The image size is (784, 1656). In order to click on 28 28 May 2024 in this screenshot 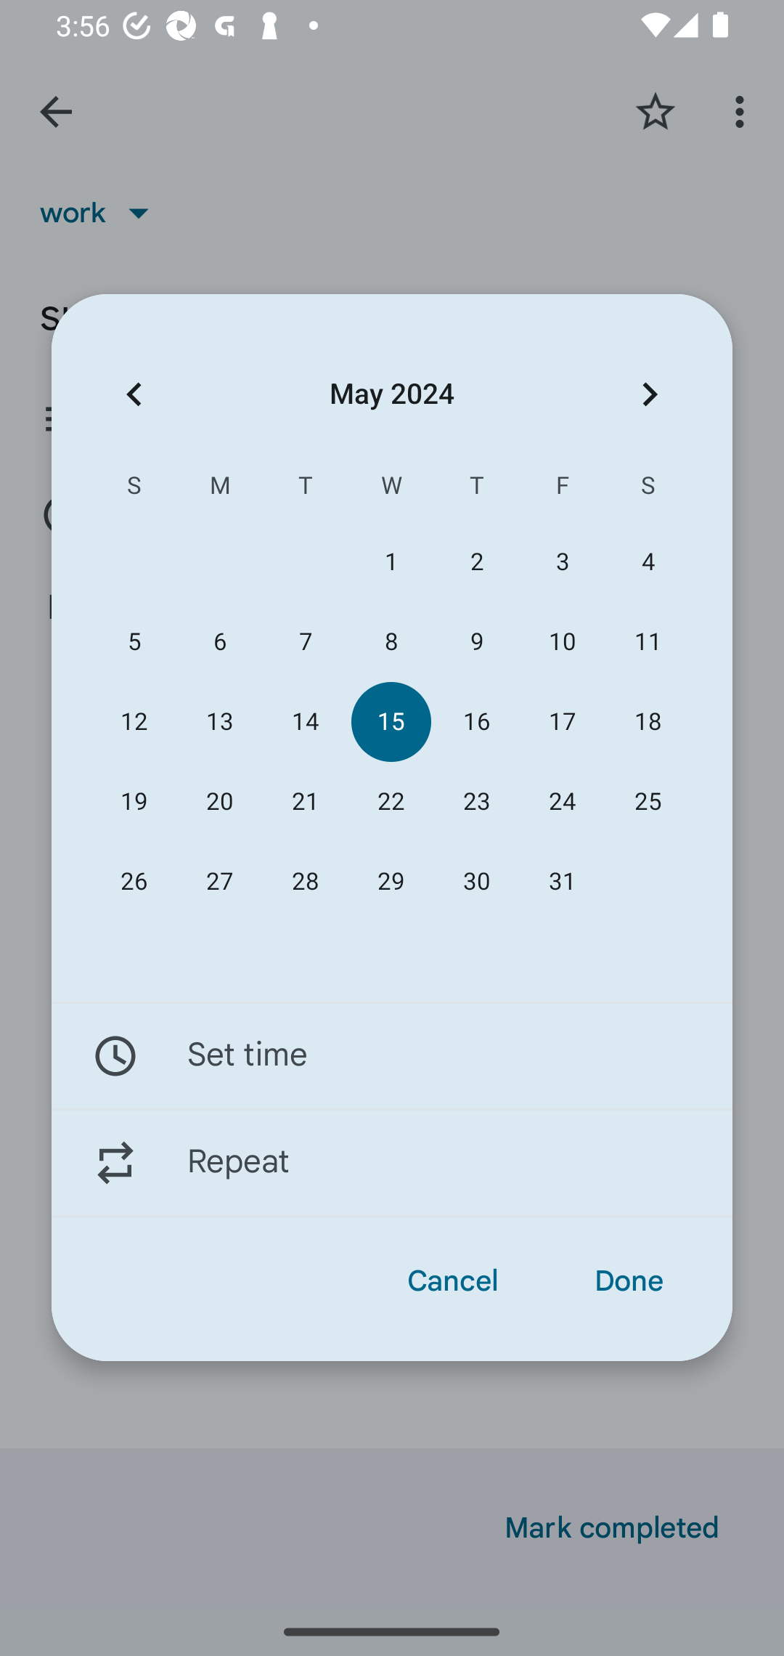, I will do `click(305, 882)`.